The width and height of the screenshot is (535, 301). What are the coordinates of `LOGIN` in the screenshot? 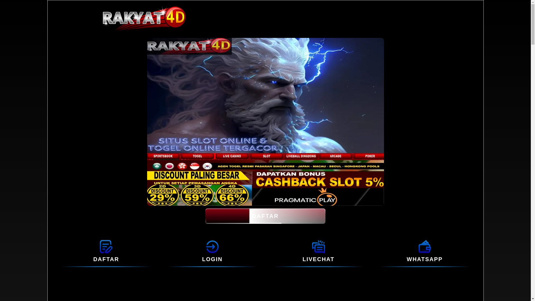 It's located at (212, 246).